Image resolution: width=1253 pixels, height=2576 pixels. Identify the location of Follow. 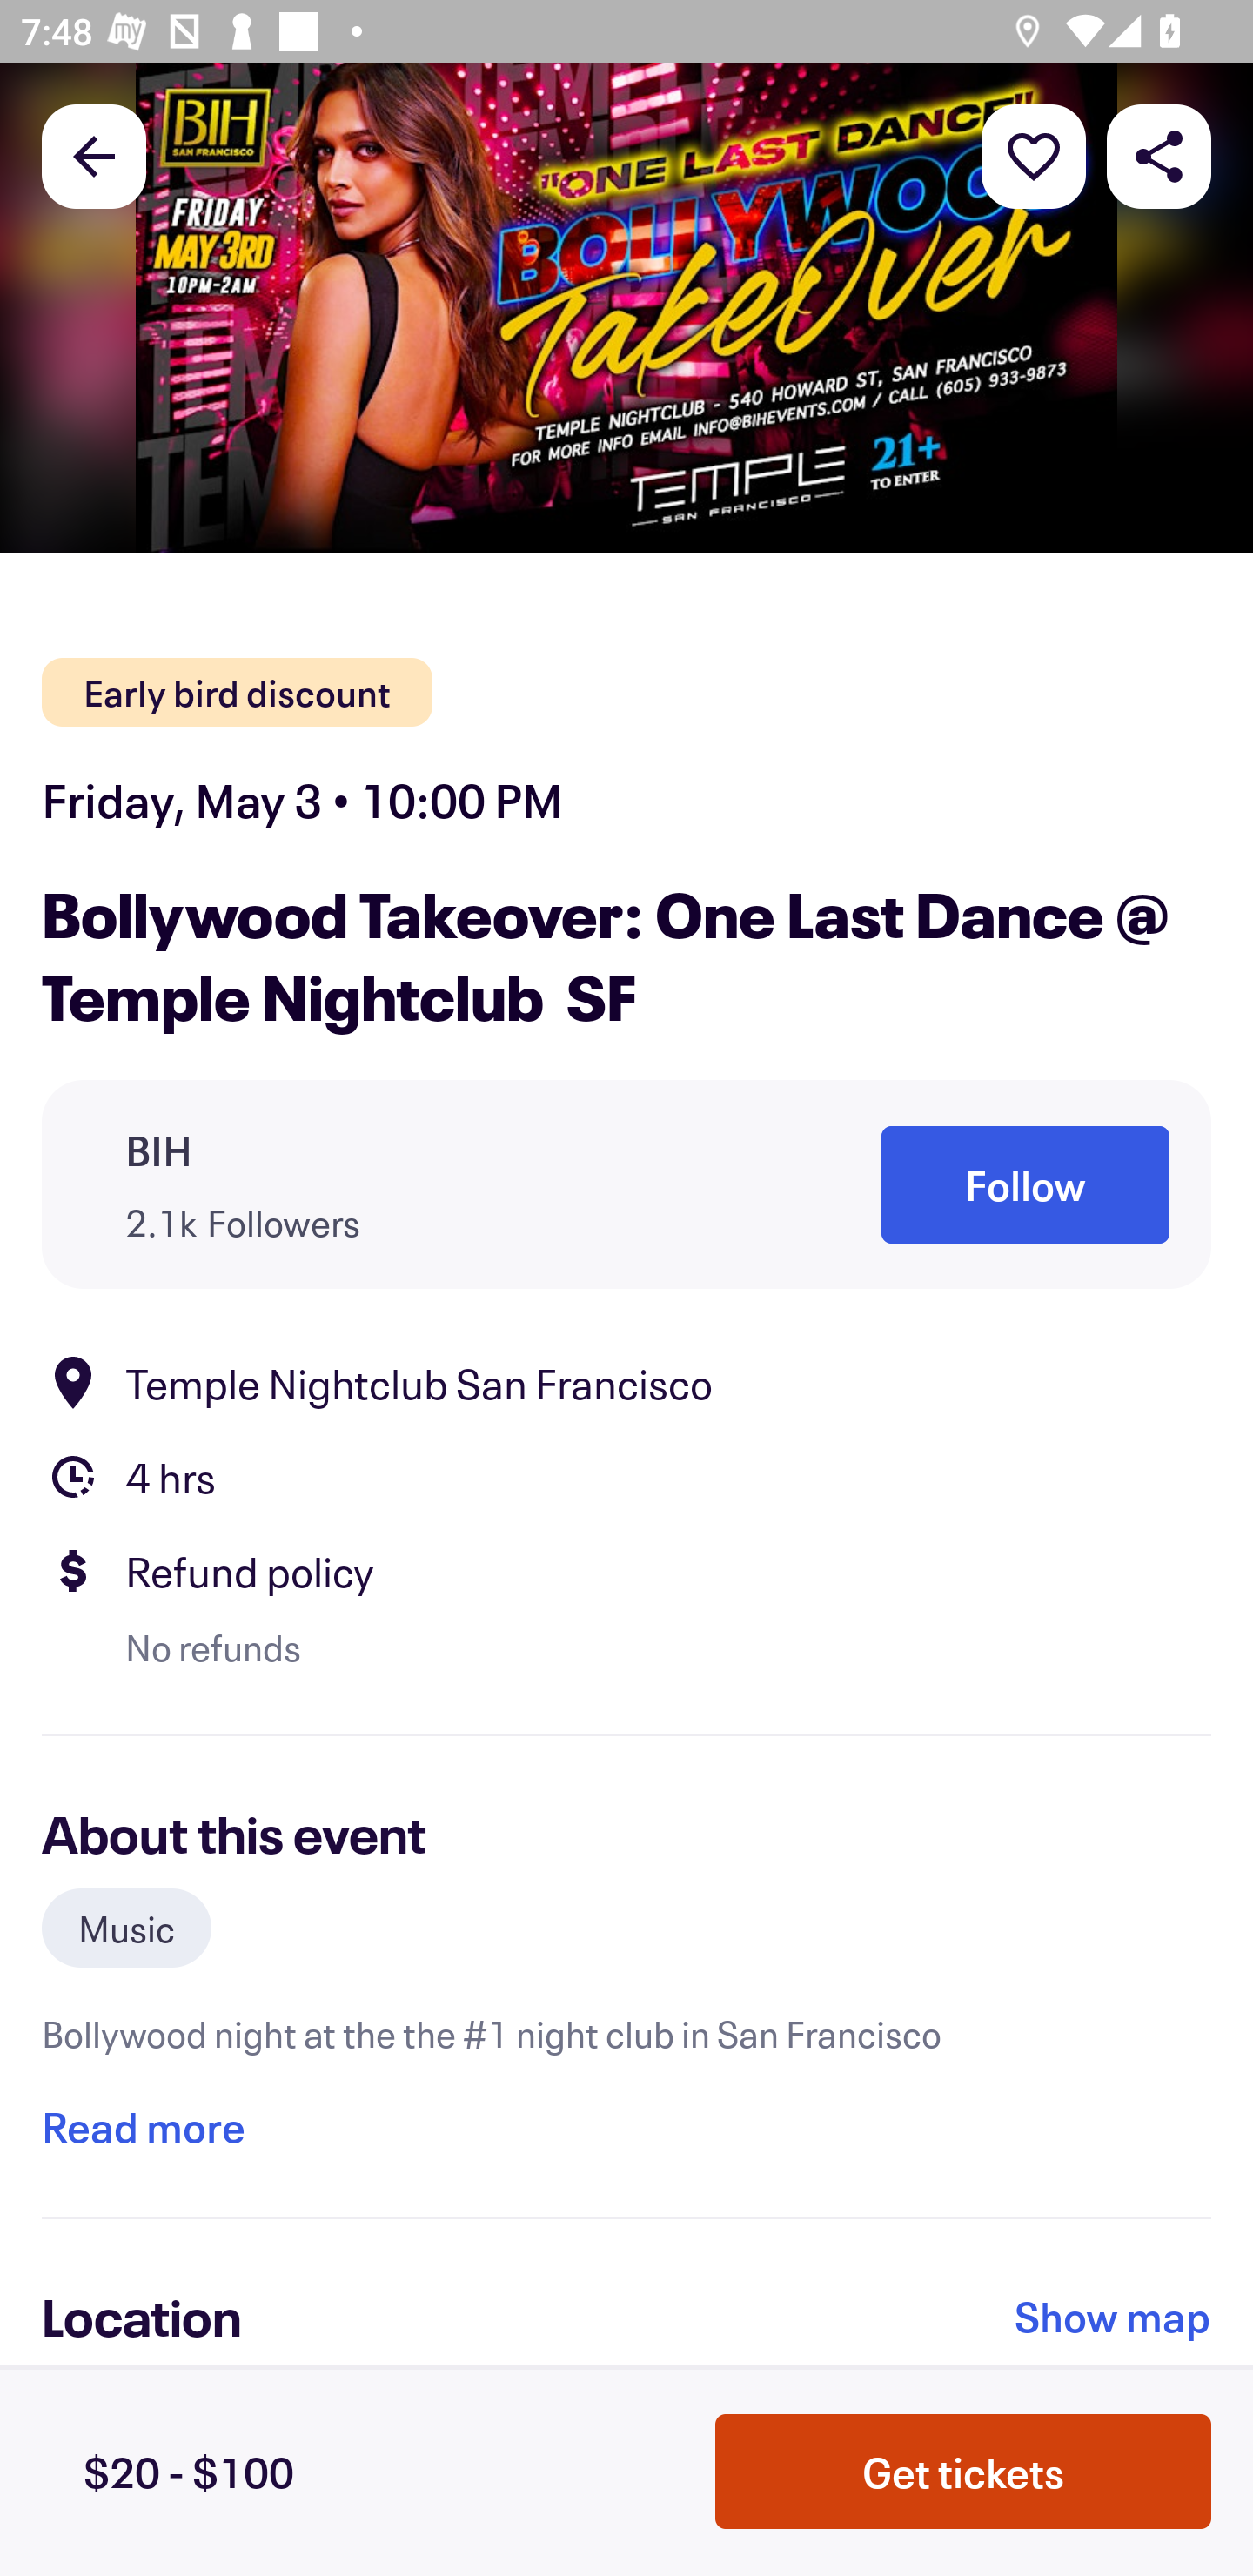
(1025, 1184).